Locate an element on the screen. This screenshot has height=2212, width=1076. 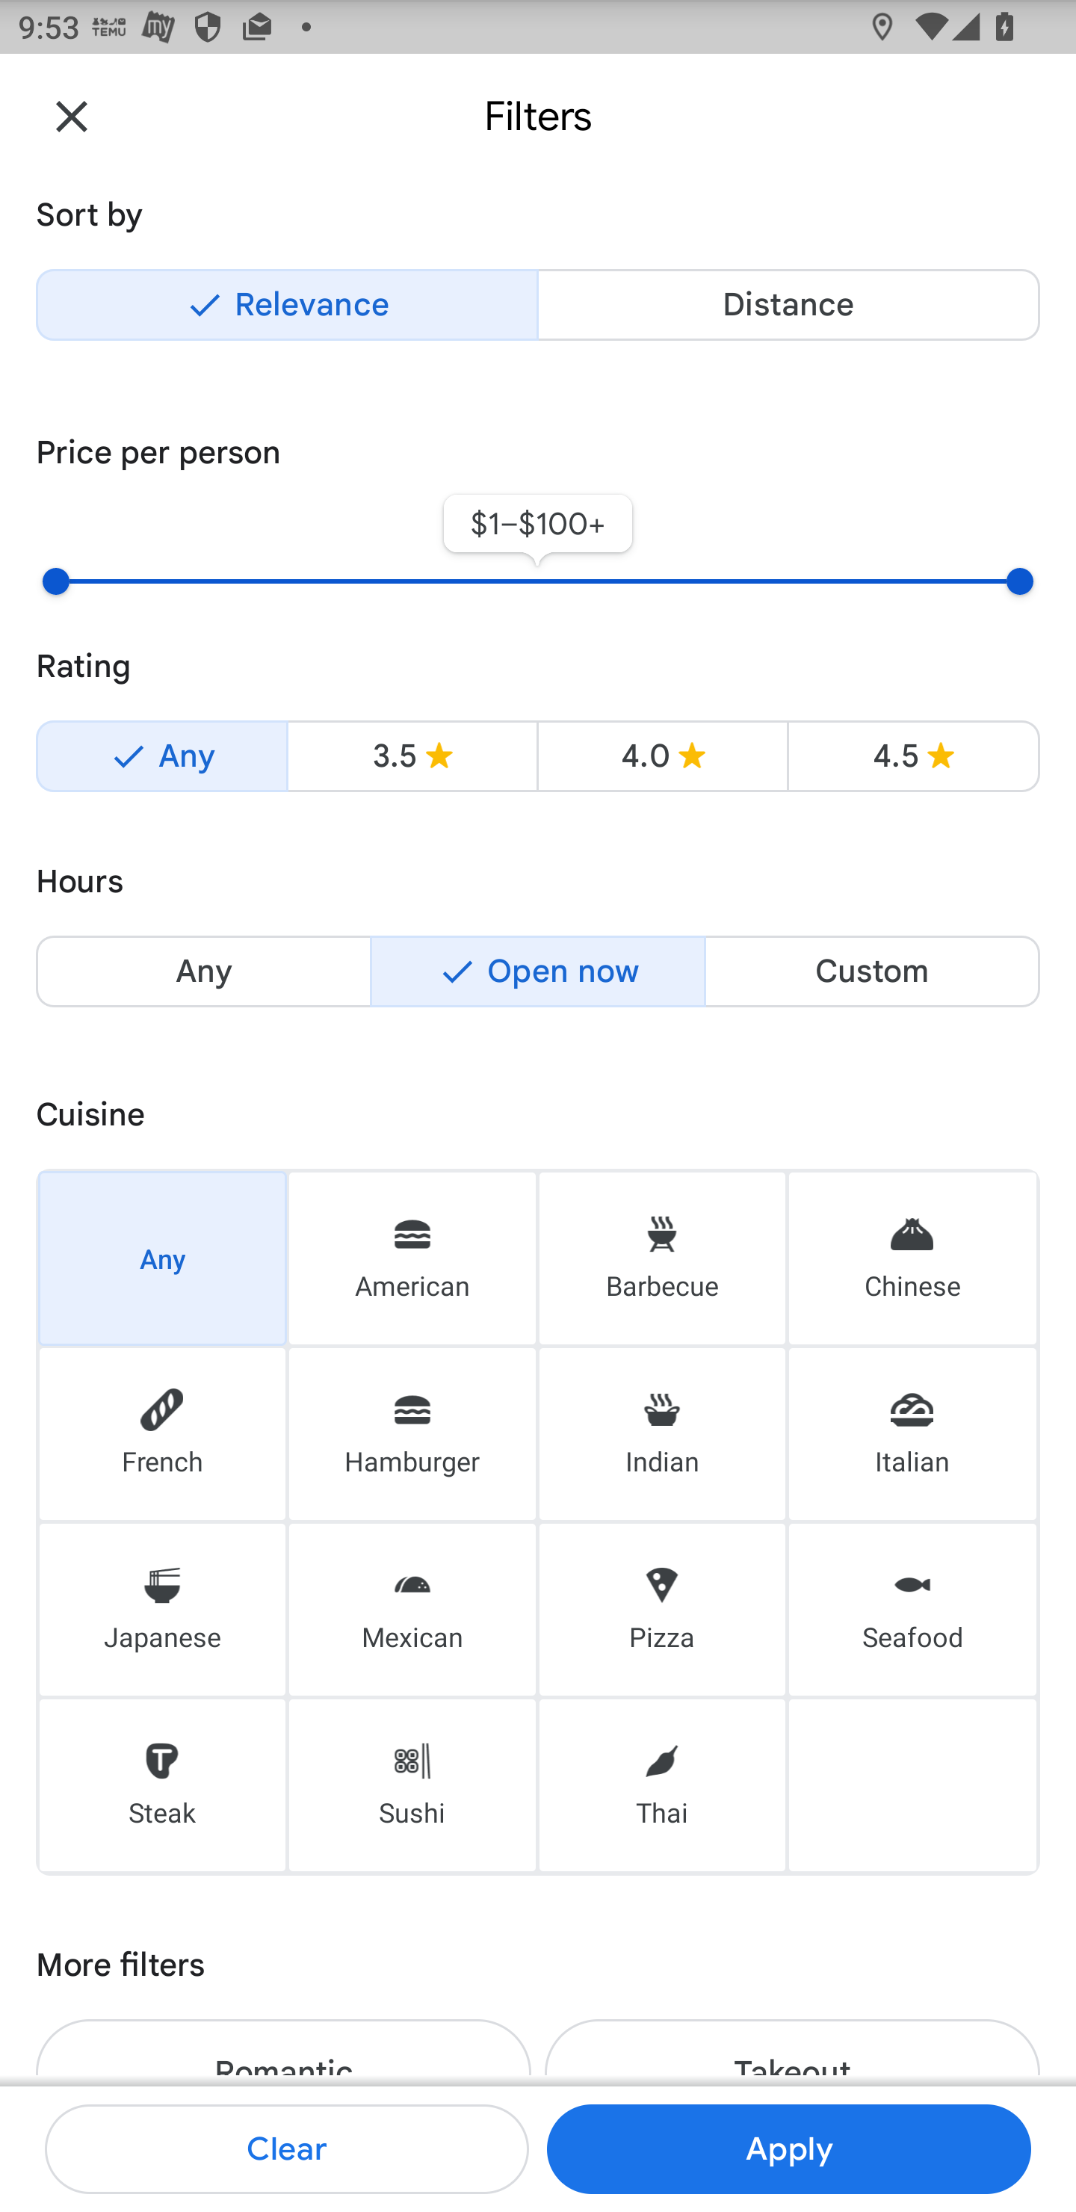
Chinese is located at coordinates (913, 1257).